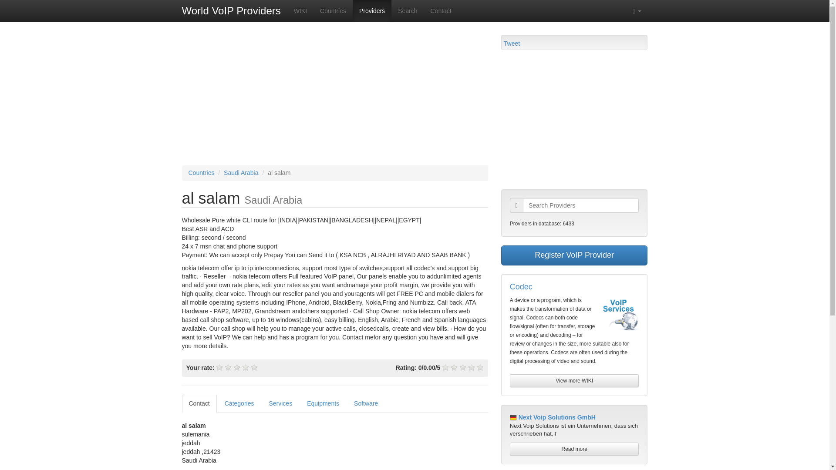  What do you see at coordinates (471, 368) in the screenshot?
I see `Not rated yet!` at bounding box center [471, 368].